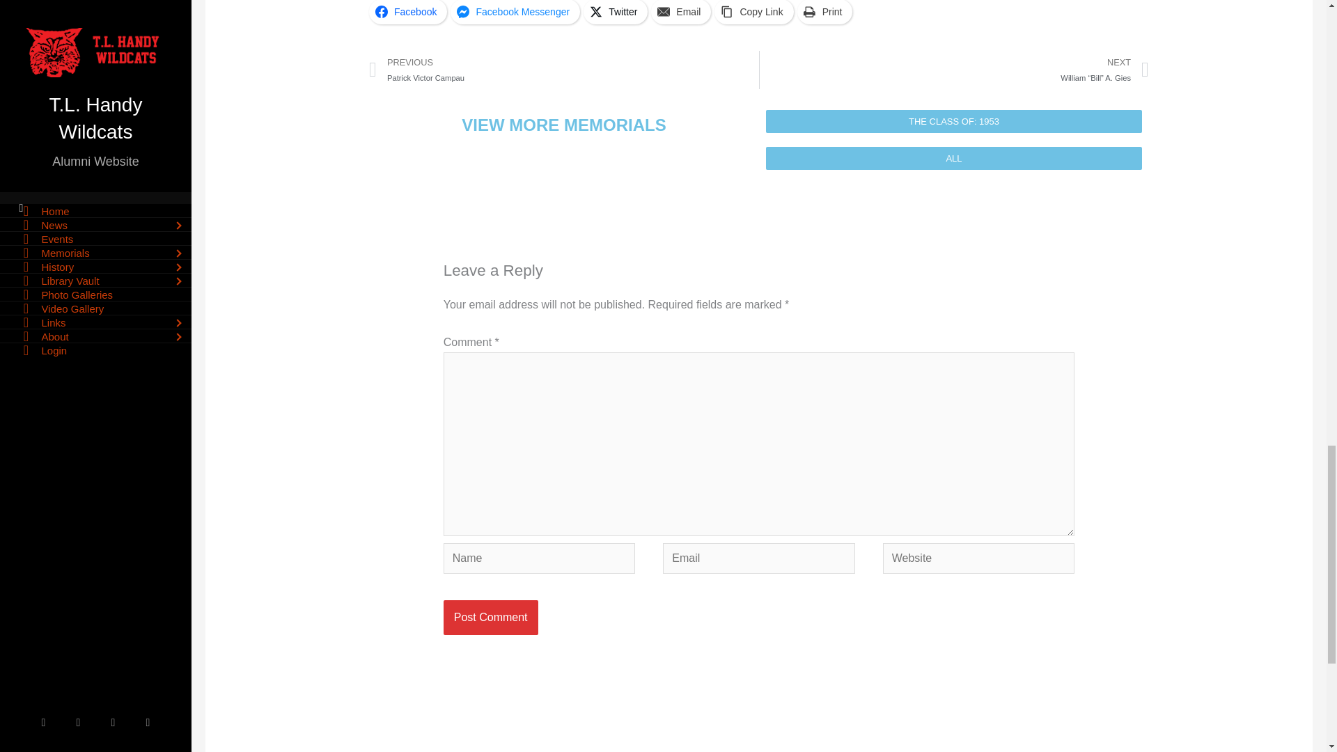 This screenshot has width=1337, height=752. I want to click on Share on Email, so click(681, 12).